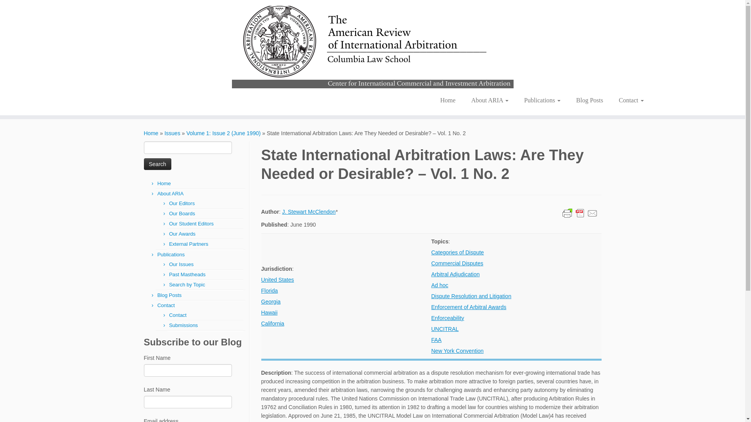 This screenshot has height=422, width=751. What do you see at coordinates (627, 100) in the screenshot?
I see `Contact` at bounding box center [627, 100].